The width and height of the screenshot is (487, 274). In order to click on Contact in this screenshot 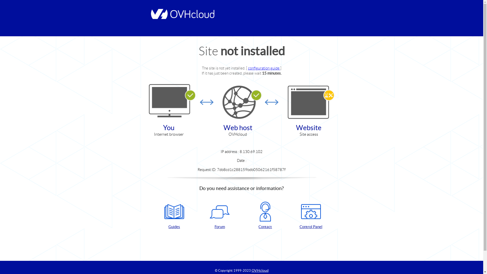, I will do `click(265, 216)`.